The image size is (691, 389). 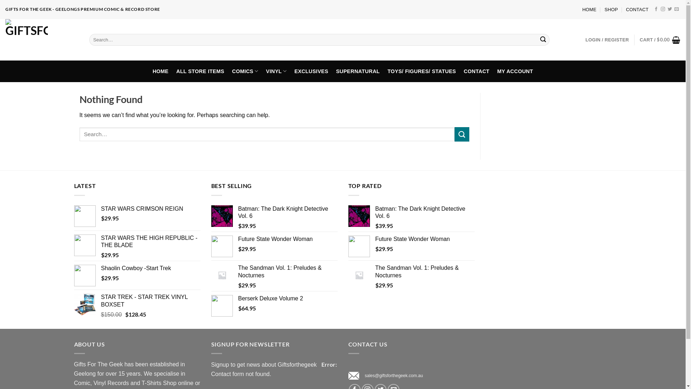 What do you see at coordinates (150, 242) in the screenshot?
I see `STAR WARS THE HIGH REPUBLIC - THE BLADE` at bounding box center [150, 242].